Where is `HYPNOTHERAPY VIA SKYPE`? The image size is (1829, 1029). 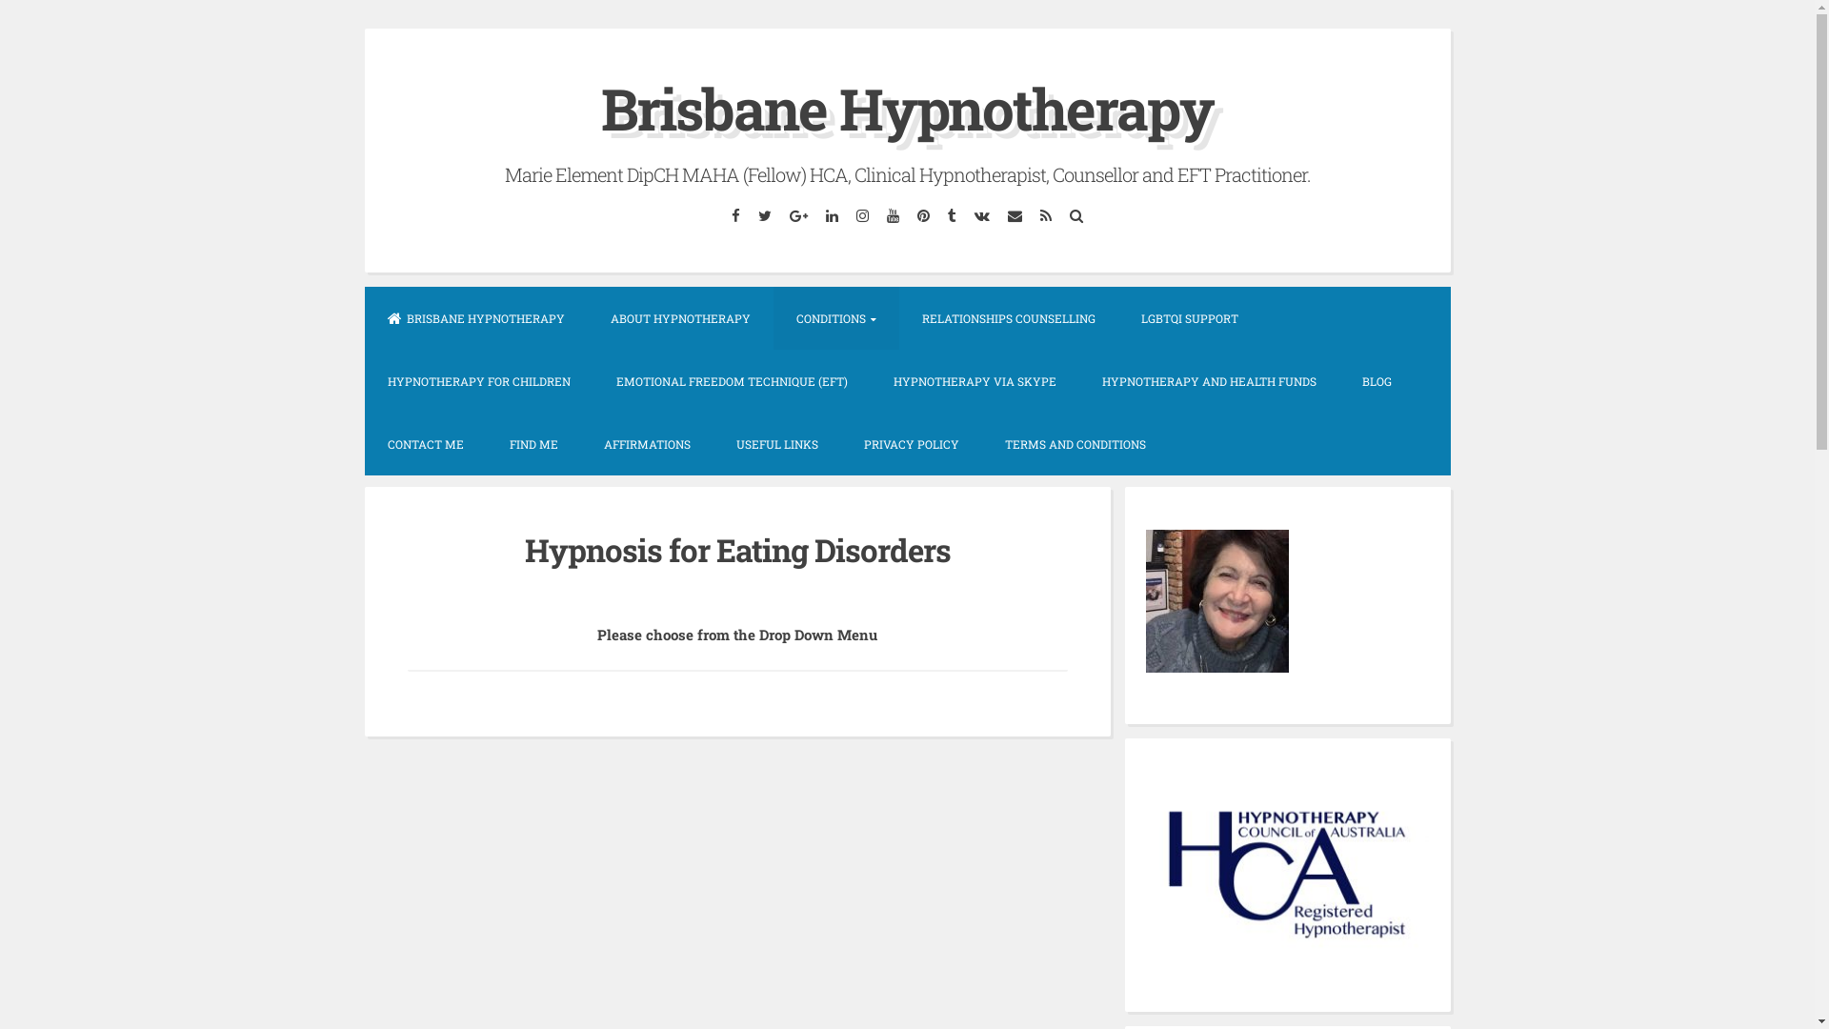 HYPNOTHERAPY VIA SKYPE is located at coordinates (975, 380).